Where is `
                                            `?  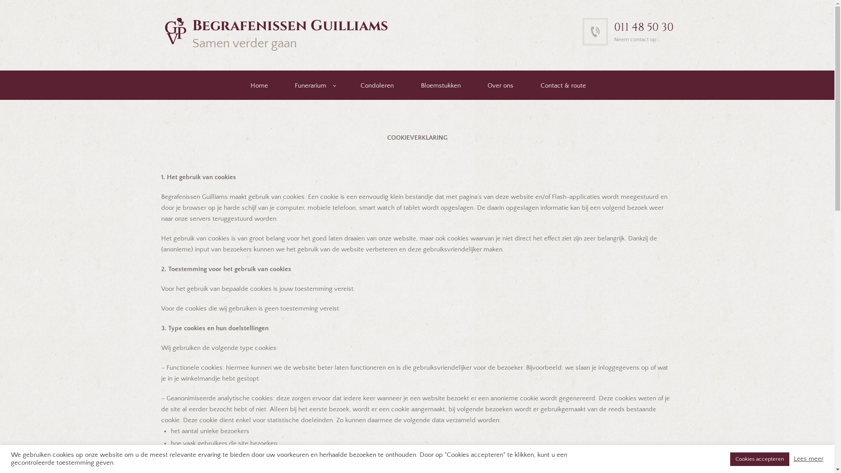

                                             is located at coordinates (175, 31).